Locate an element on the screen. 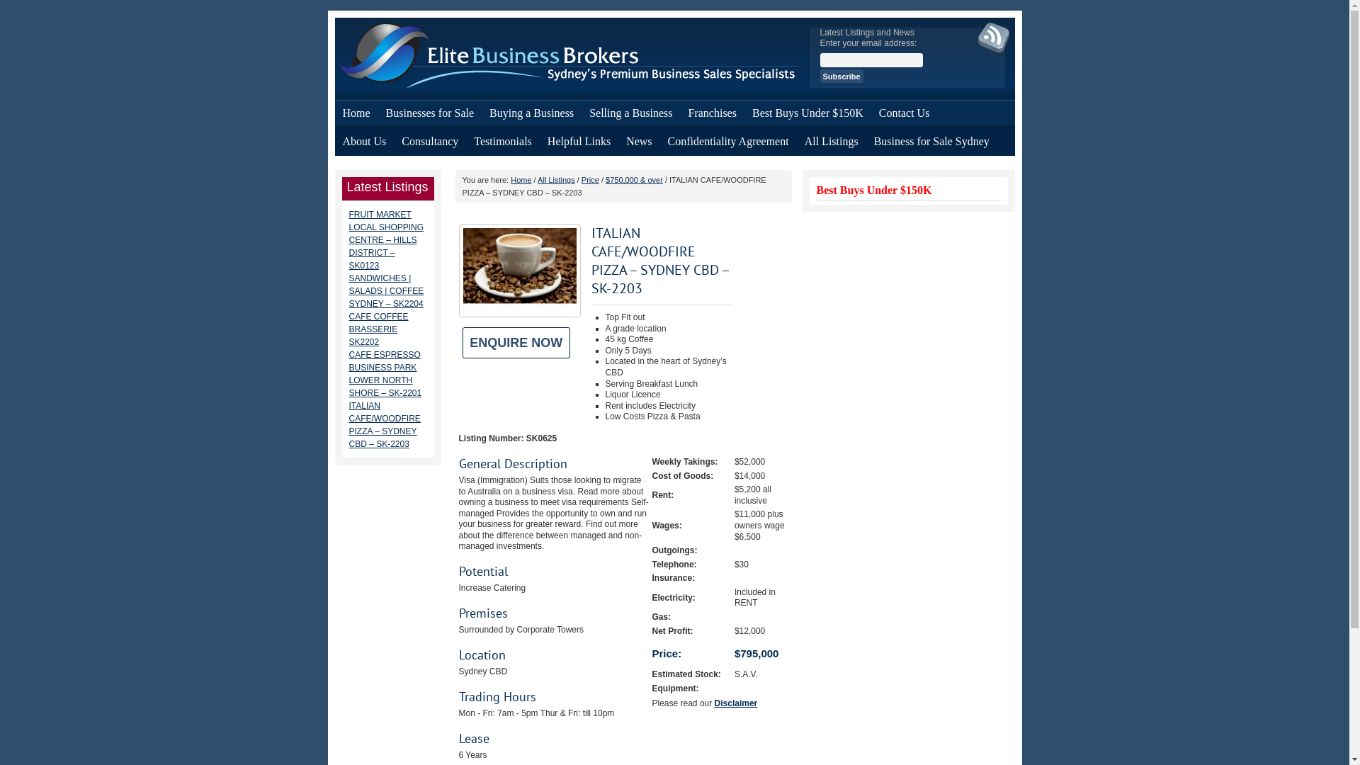  News is located at coordinates (639, 142).